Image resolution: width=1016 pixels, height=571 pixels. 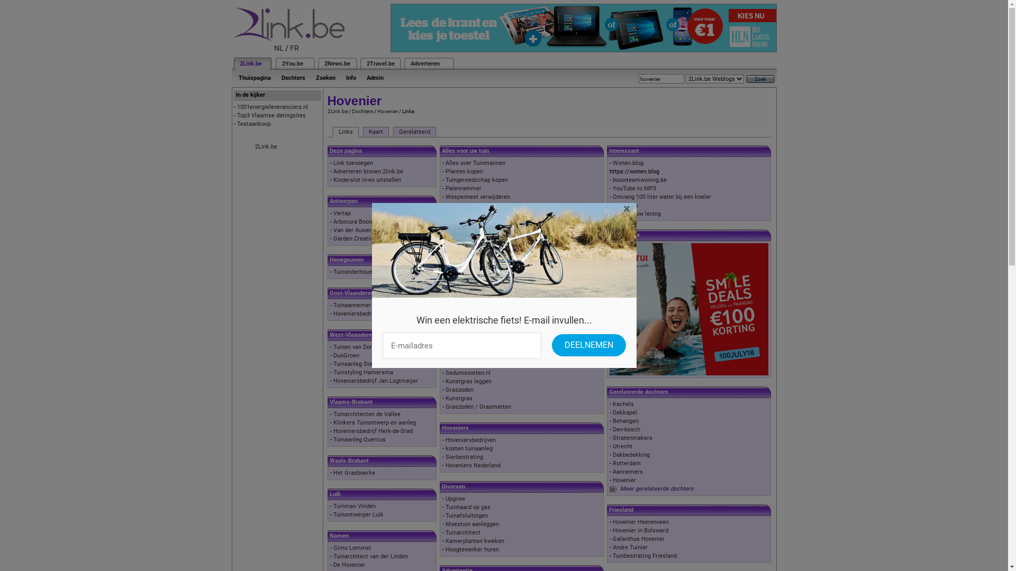 I want to click on Alles over Tuinmannen, so click(x=475, y=163).